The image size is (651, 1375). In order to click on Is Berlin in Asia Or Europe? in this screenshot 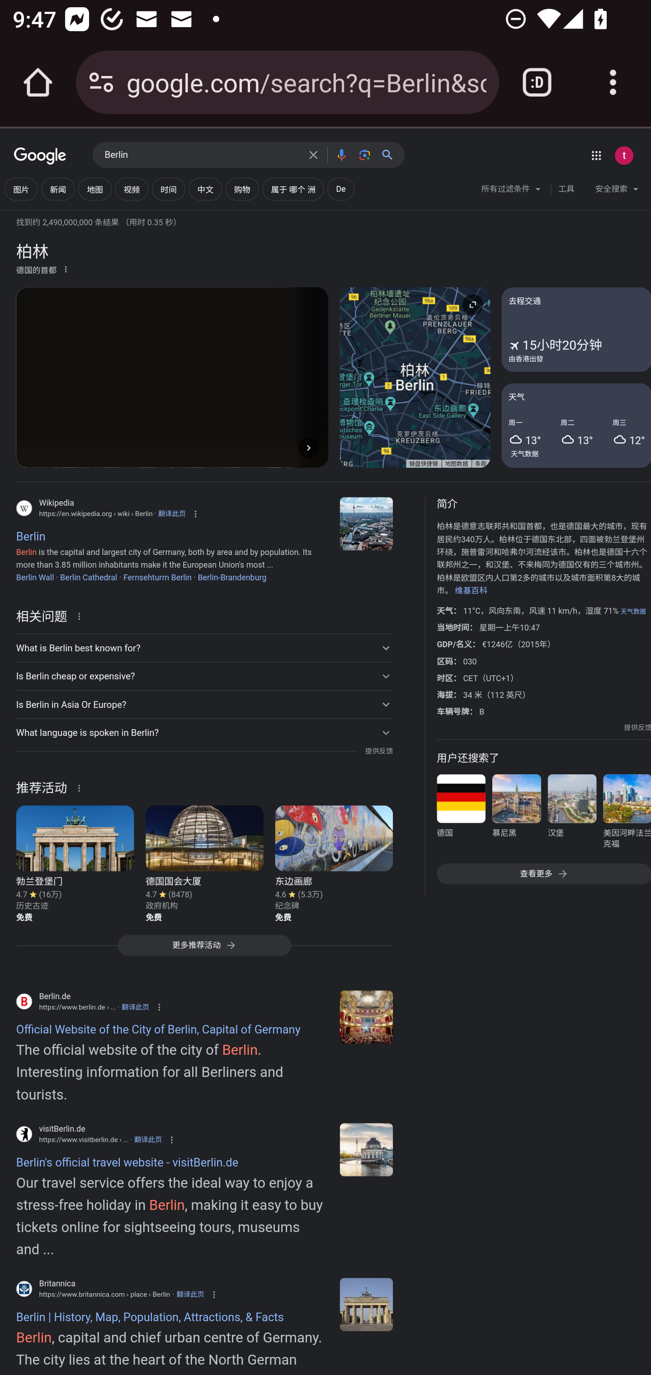, I will do `click(204, 705)`.